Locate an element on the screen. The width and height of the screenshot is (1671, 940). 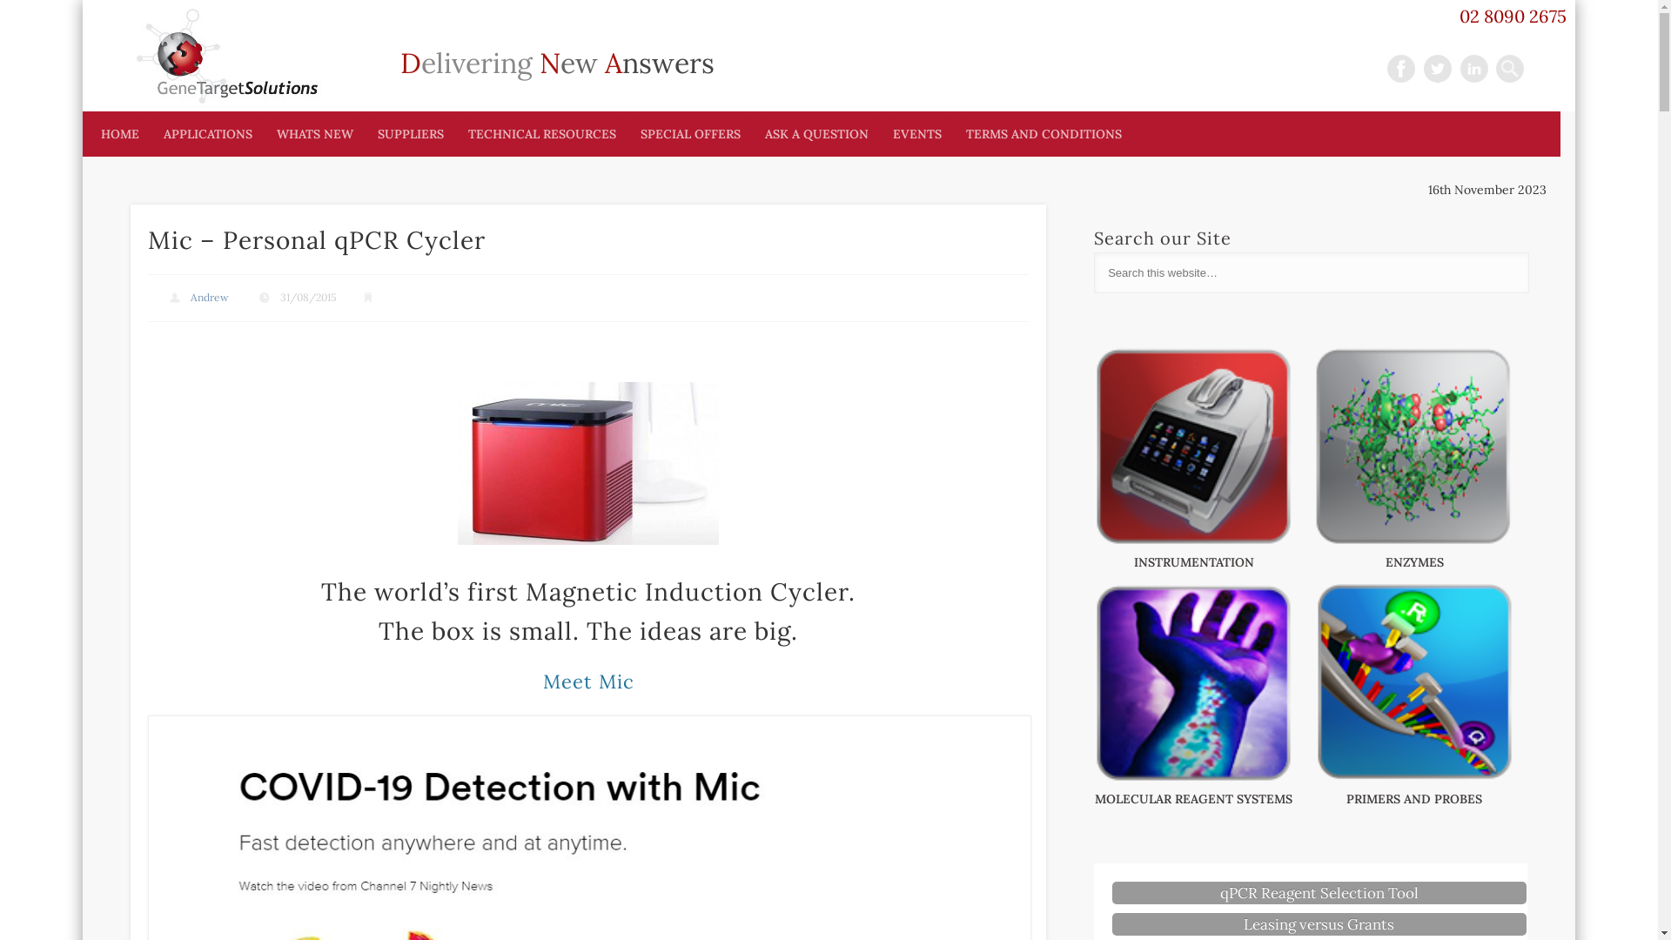
TECHNICAL RESOURCES is located at coordinates (542, 134).